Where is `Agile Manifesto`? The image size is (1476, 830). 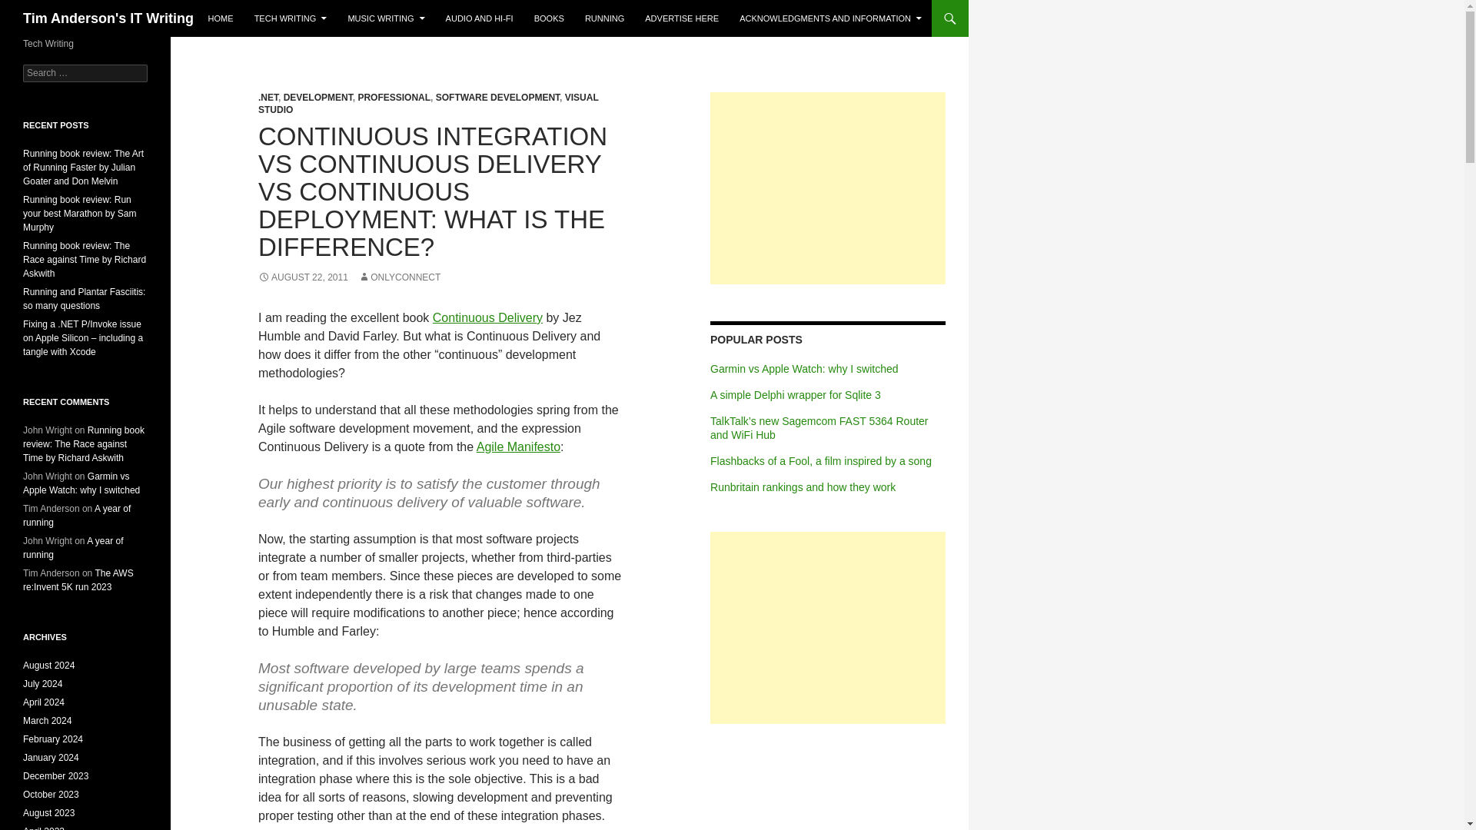
Agile Manifesto is located at coordinates (518, 447).